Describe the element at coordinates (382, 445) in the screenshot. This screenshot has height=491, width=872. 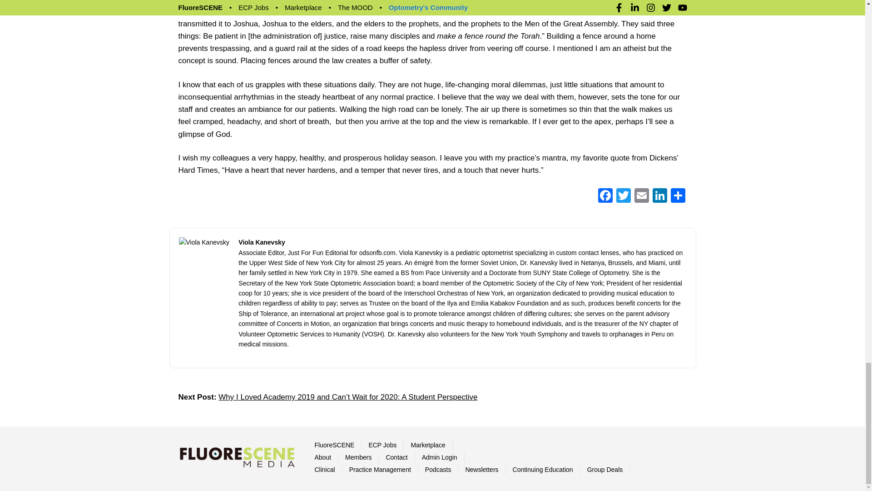
I see `ECP Jobs` at that location.